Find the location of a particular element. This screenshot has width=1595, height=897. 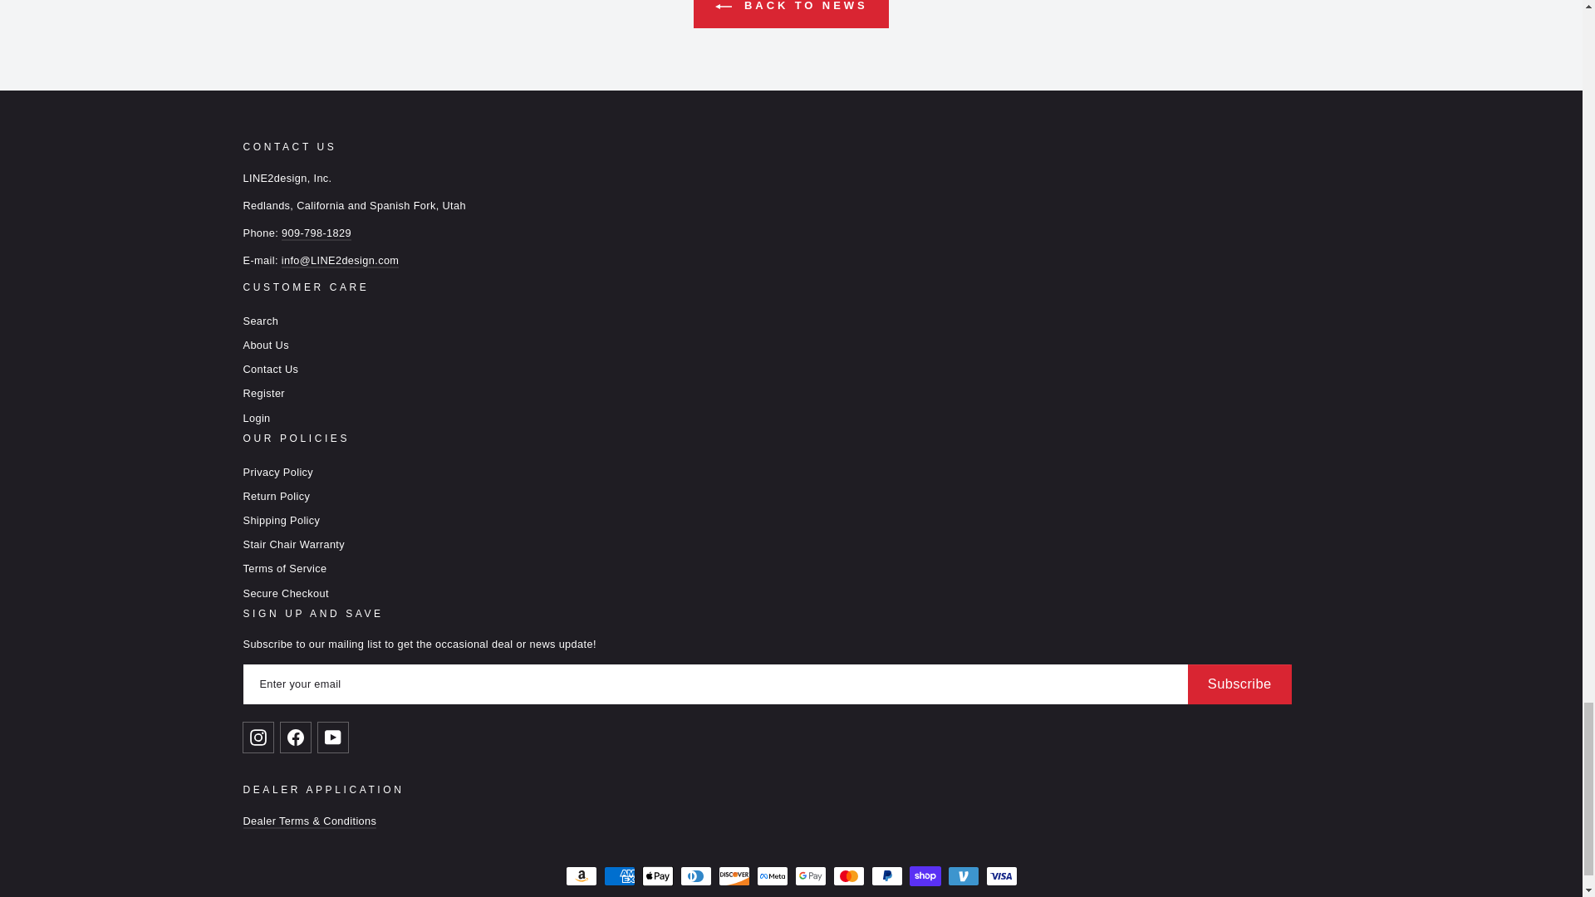

Meta Pay is located at coordinates (772, 876).